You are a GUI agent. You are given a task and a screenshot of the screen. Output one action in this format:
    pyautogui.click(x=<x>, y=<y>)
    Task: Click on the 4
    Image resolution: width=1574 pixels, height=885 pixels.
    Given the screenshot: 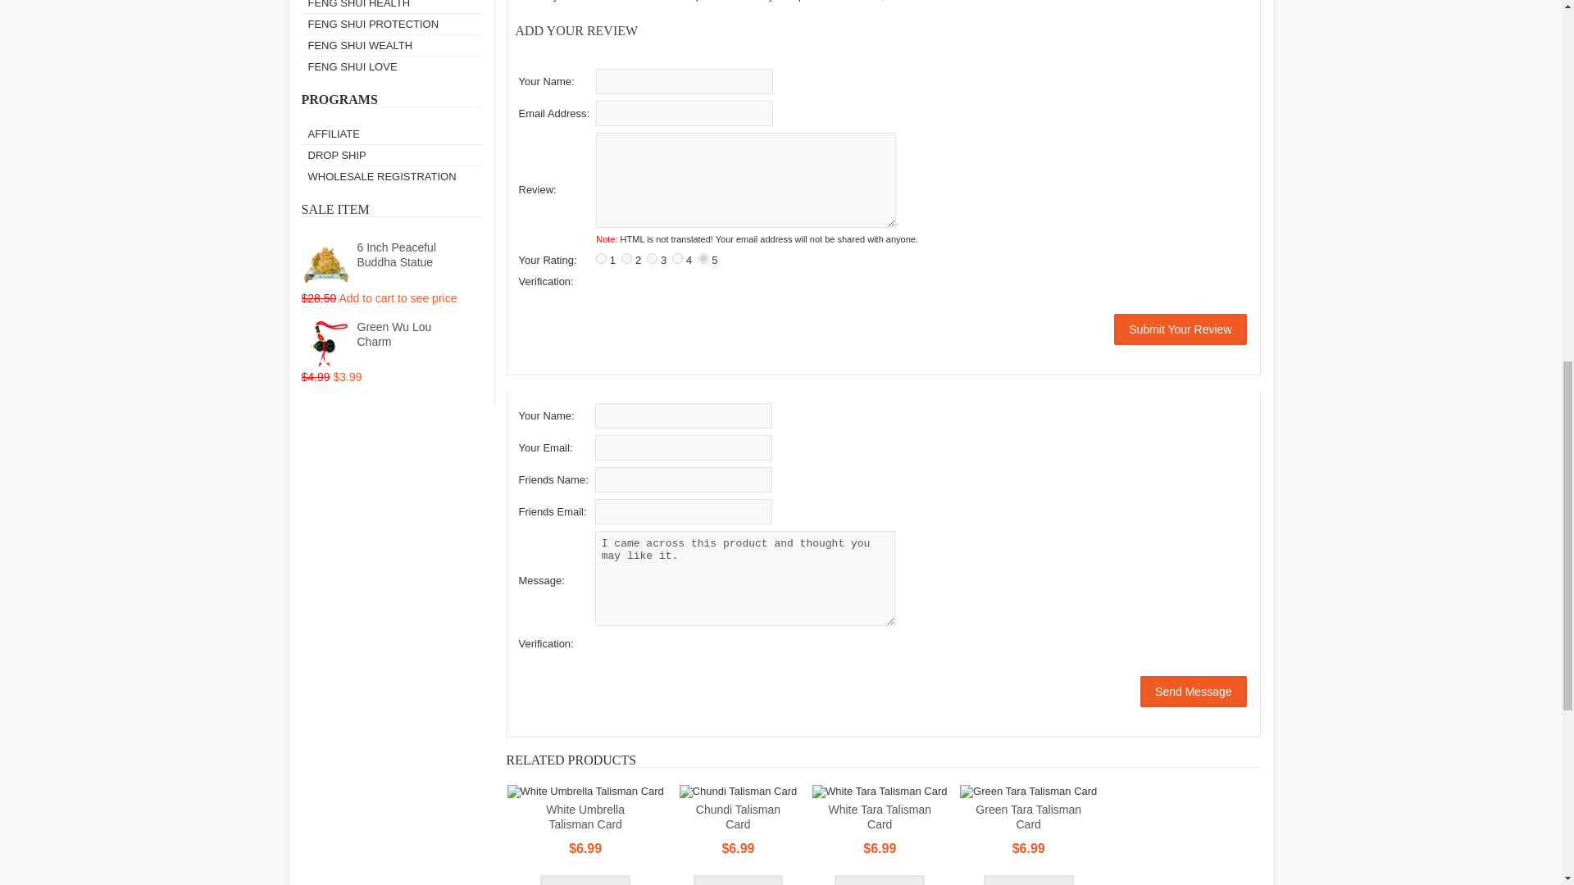 What is the action you would take?
    pyautogui.click(x=677, y=257)
    